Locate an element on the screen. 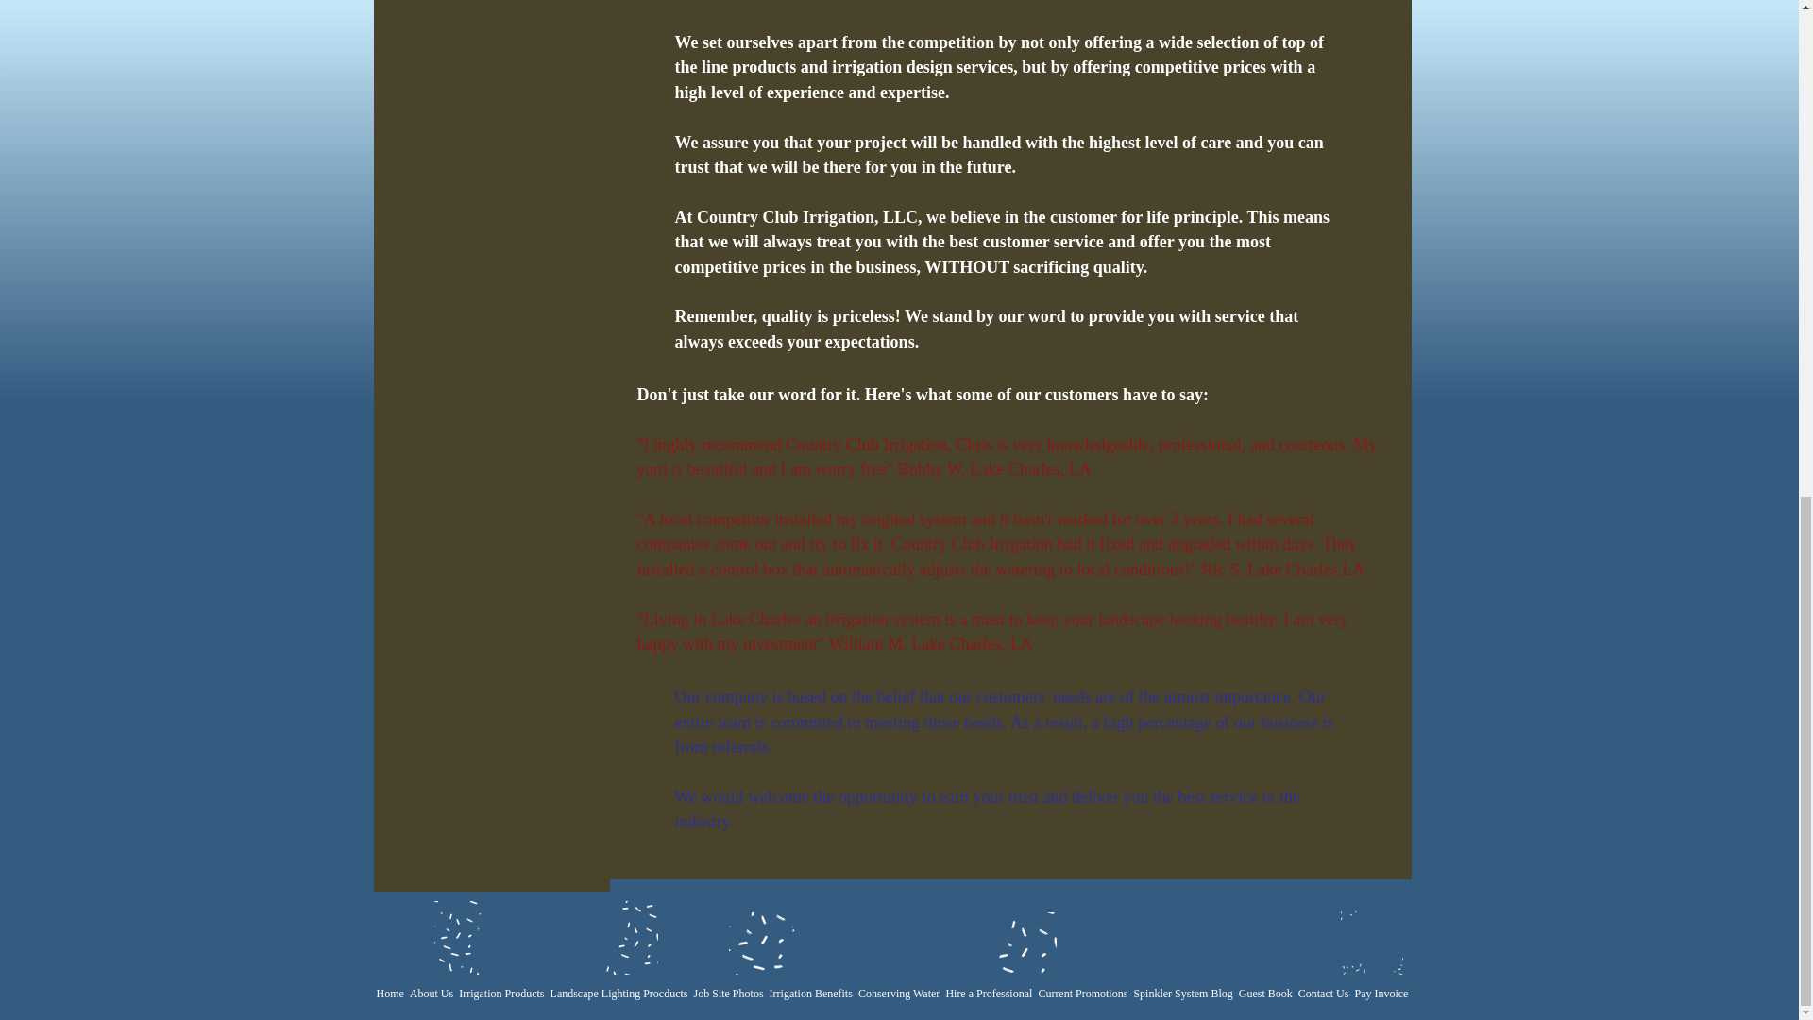 The height and width of the screenshot is (1020, 1813). About Us is located at coordinates (431, 994).